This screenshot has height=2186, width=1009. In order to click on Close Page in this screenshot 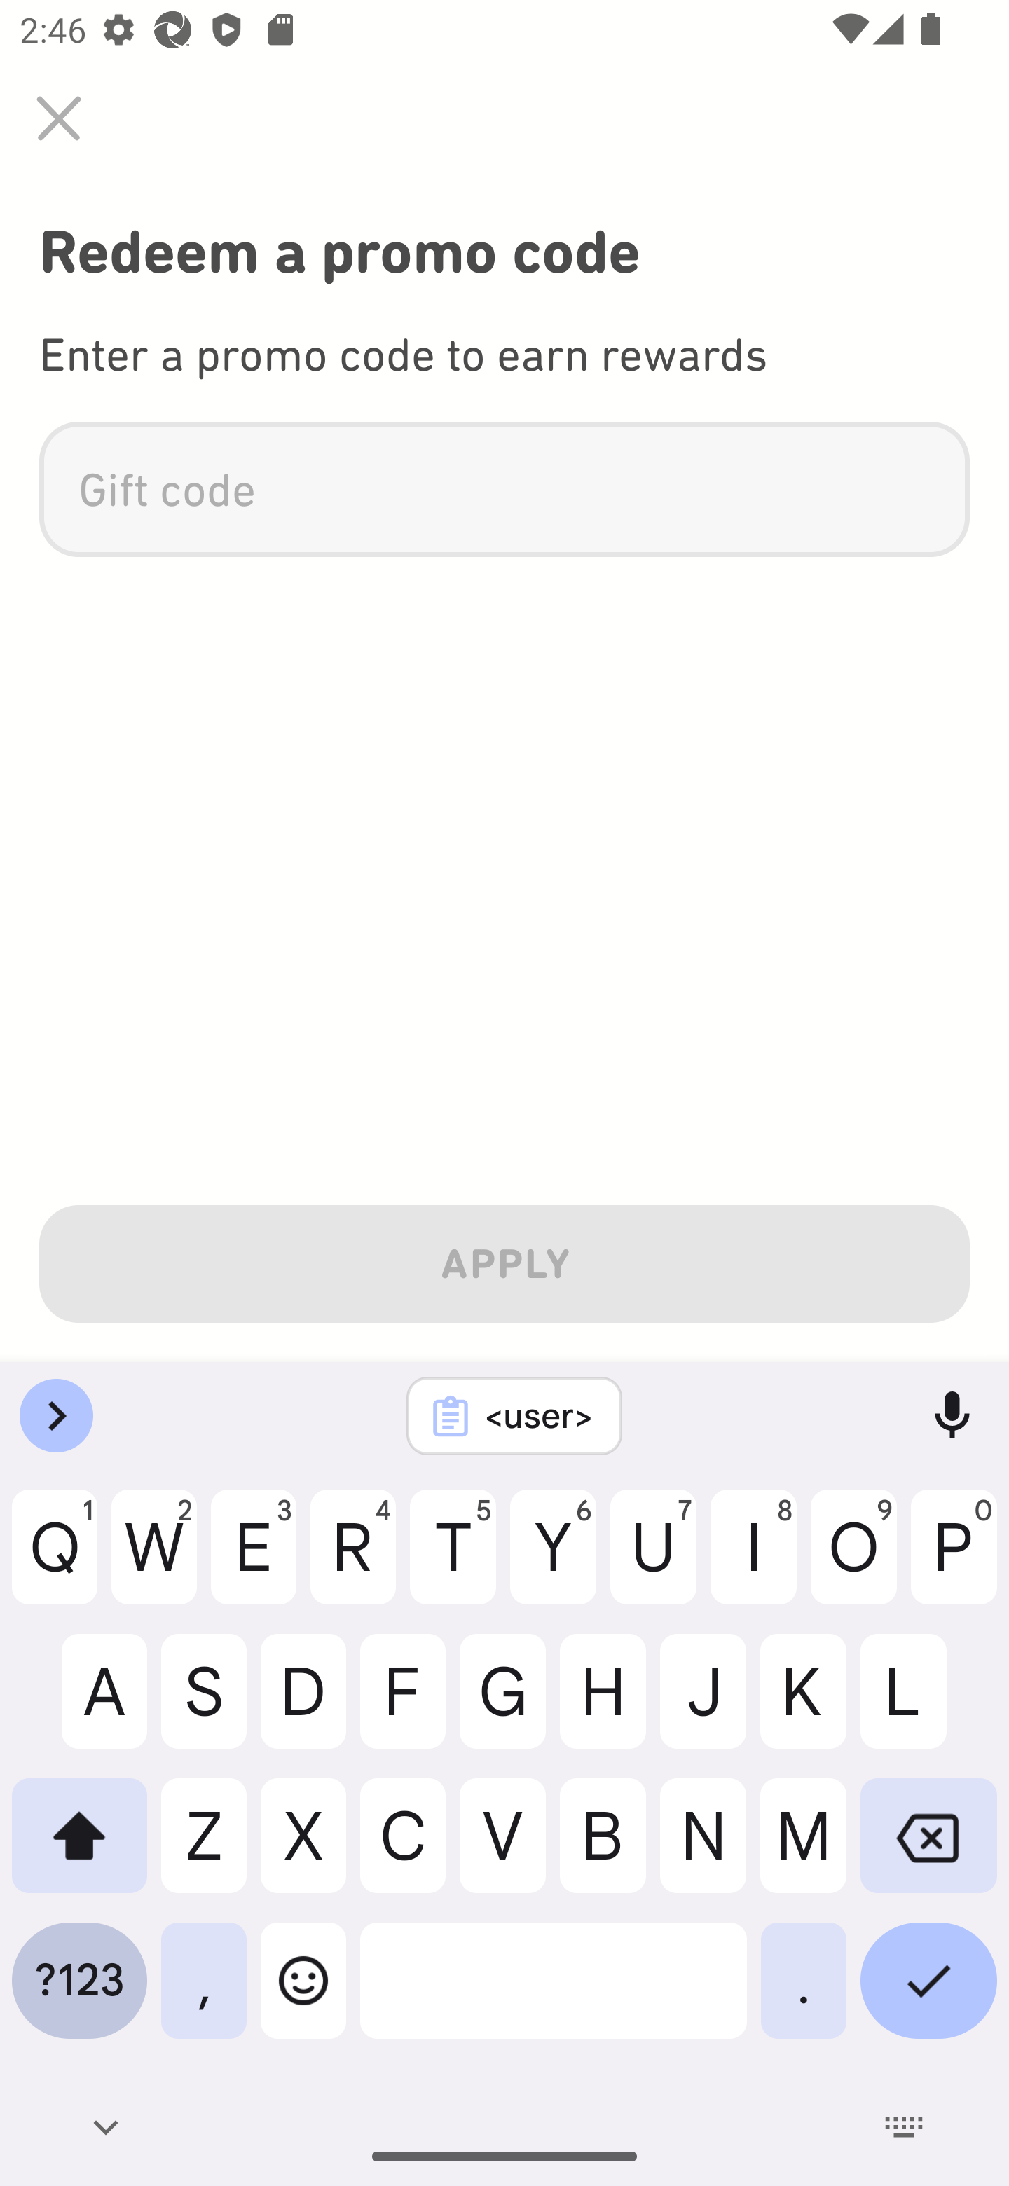, I will do `click(58, 118)`.